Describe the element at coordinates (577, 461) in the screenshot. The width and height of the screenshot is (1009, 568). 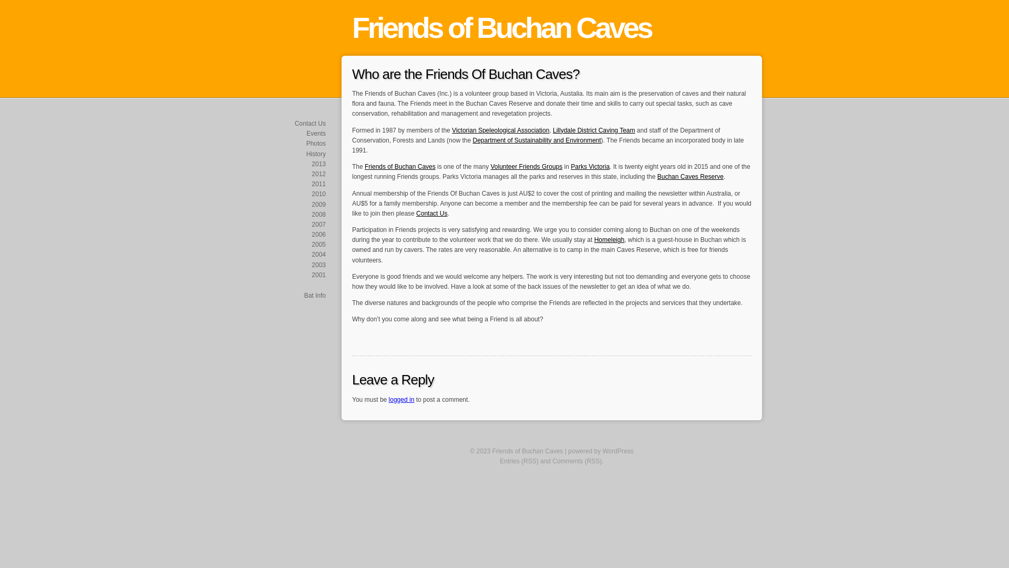
I see `Comments (RSS)` at that location.